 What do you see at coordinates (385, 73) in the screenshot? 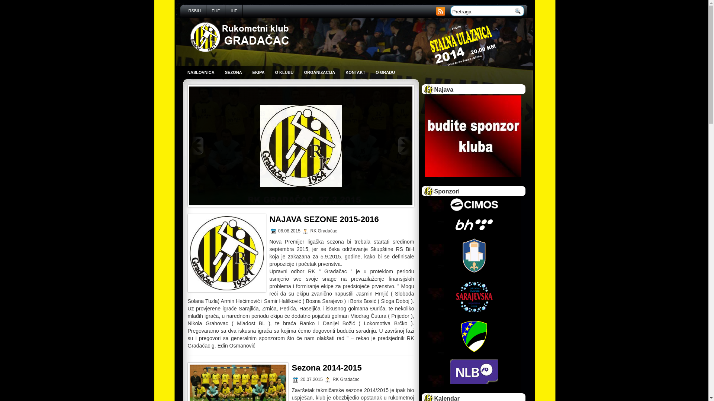
I see `O GRADU` at bounding box center [385, 73].